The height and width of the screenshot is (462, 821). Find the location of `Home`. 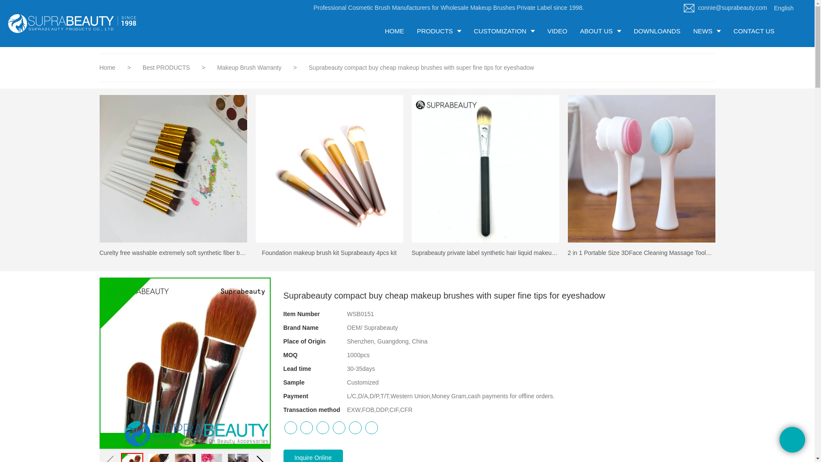

Home is located at coordinates (107, 68).